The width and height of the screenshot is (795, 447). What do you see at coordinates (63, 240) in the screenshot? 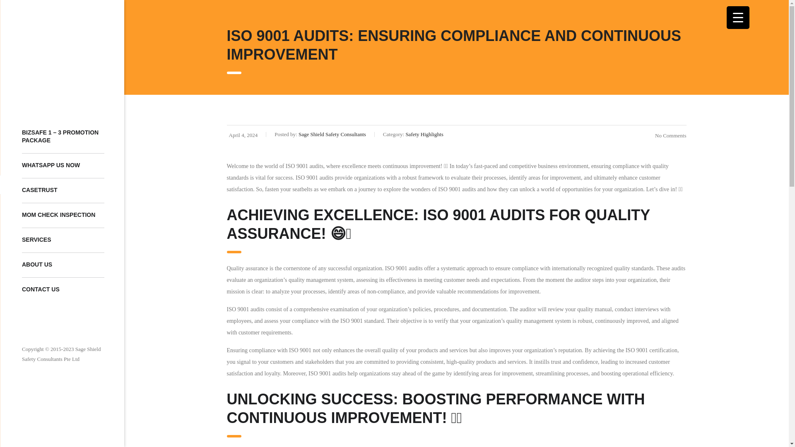
I see `SERVICES` at bounding box center [63, 240].